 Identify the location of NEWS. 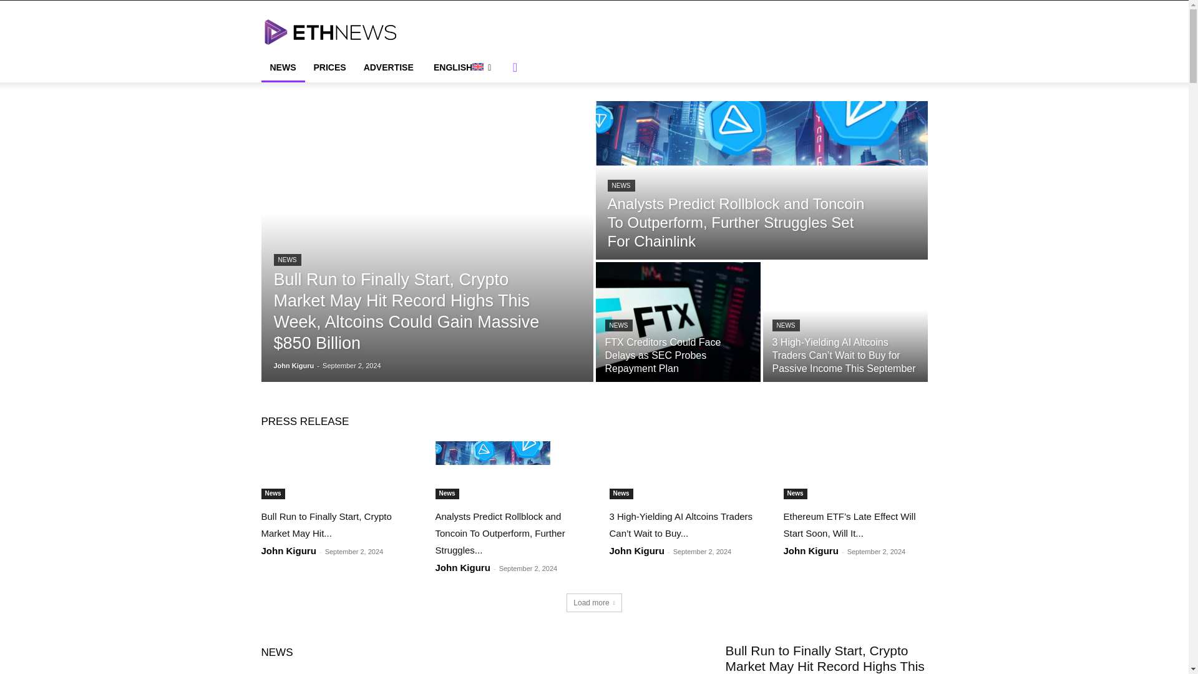
(286, 260).